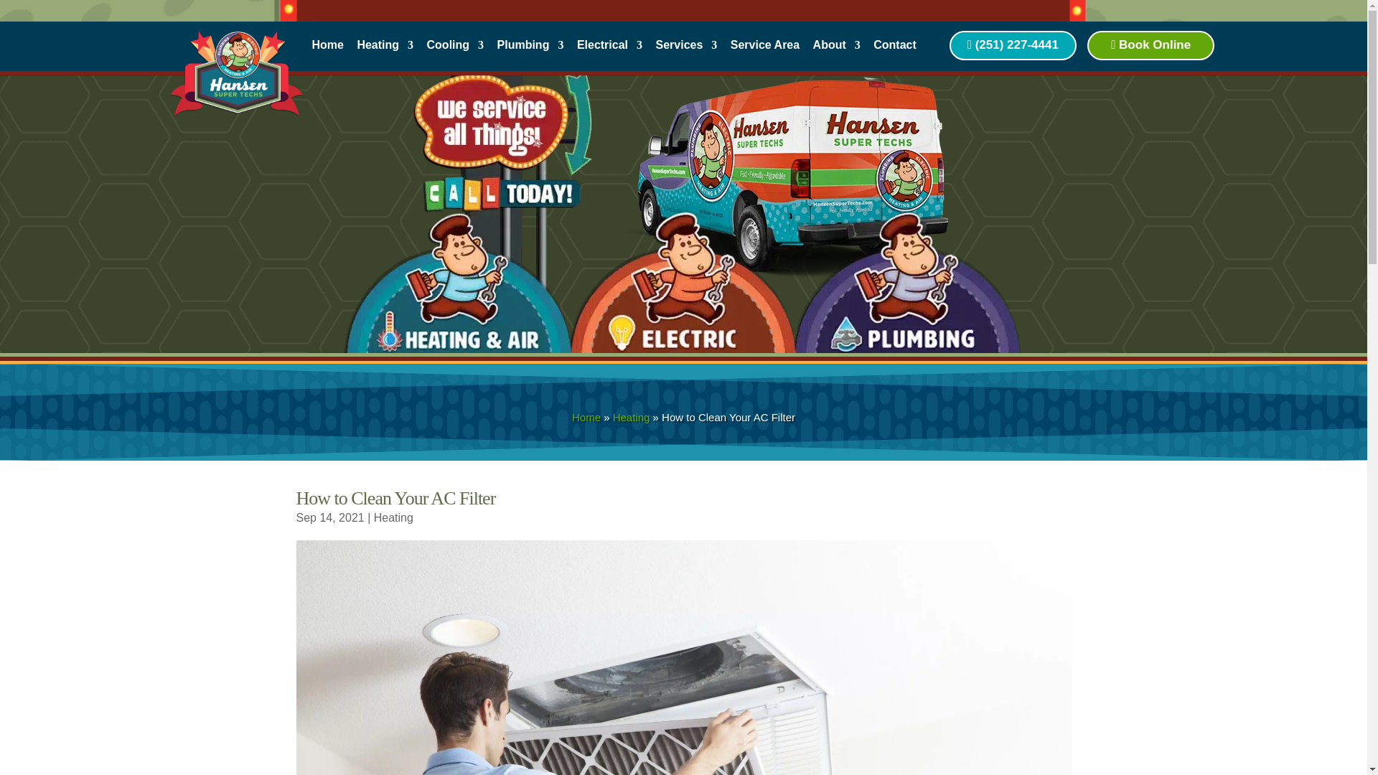  I want to click on Plumbing, so click(530, 49).